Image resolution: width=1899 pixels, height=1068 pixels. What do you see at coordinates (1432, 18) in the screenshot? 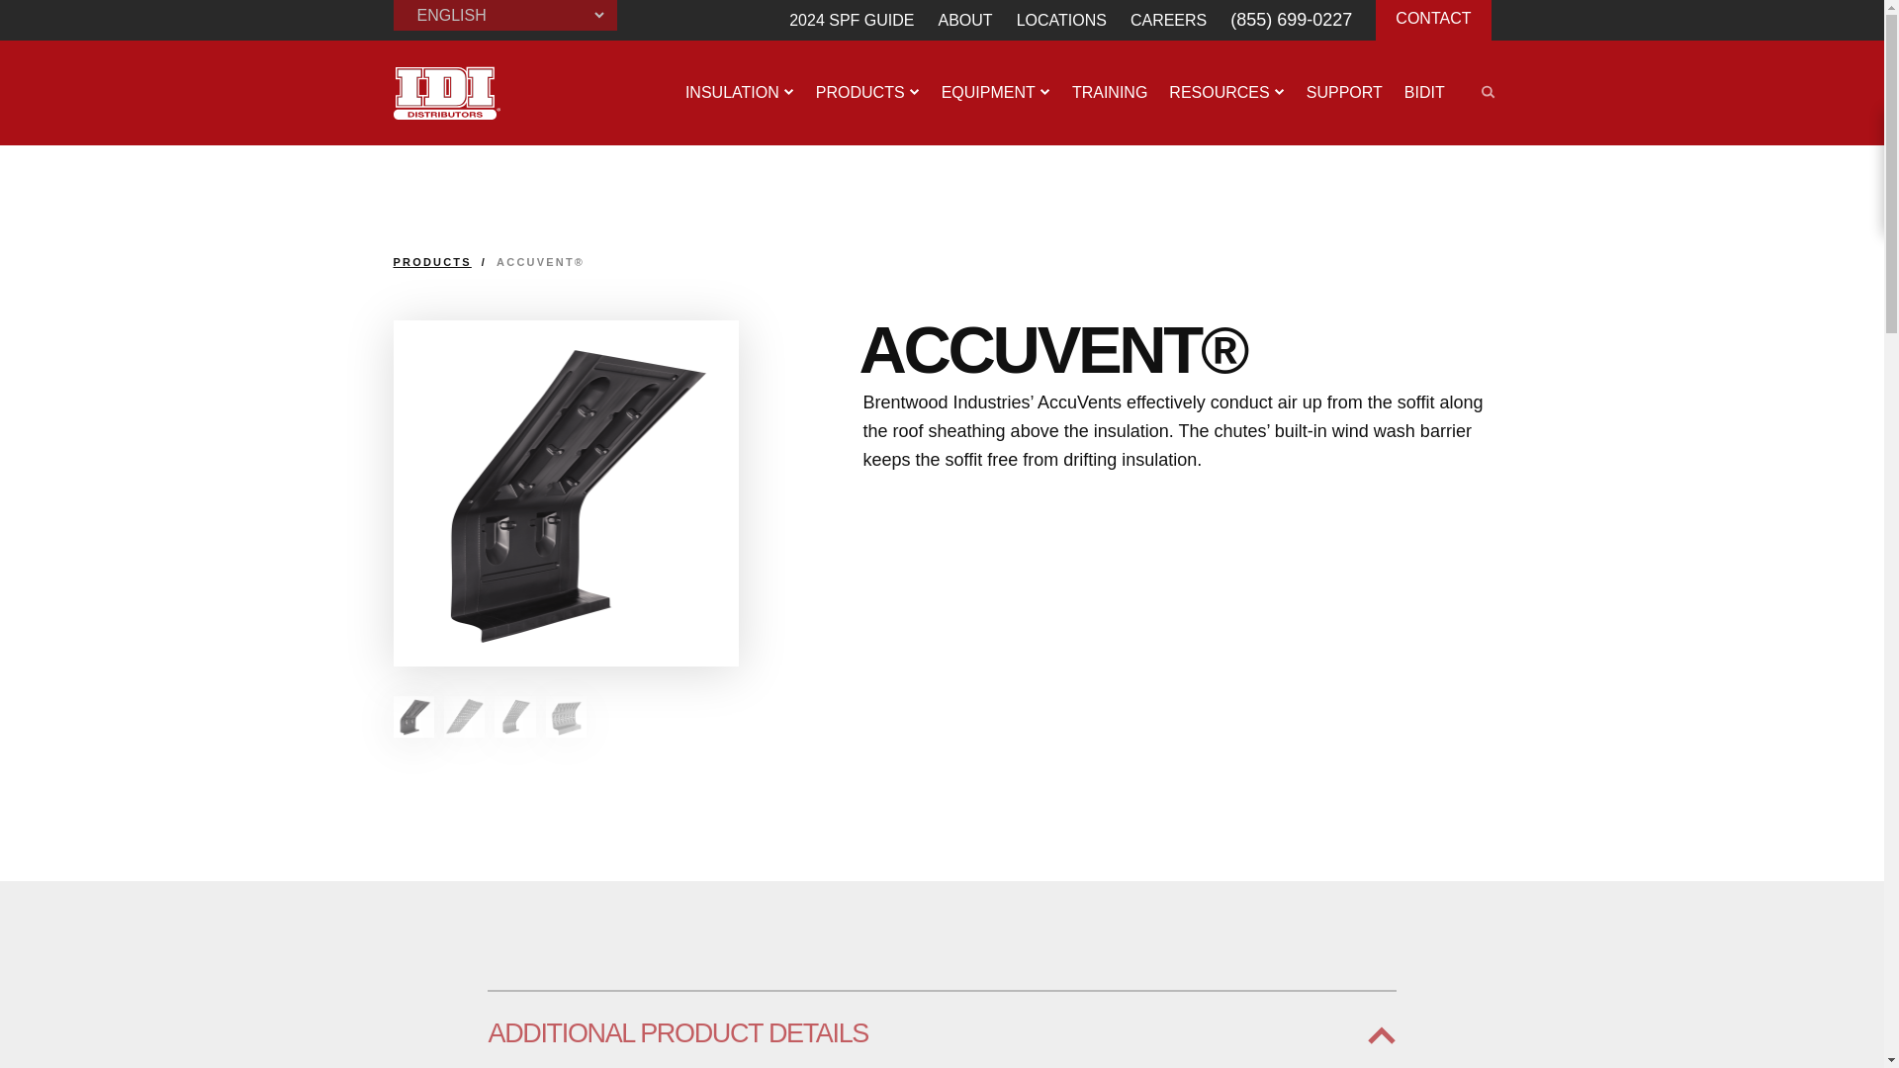
I see `CONTACT` at bounding box center [1432, 18].